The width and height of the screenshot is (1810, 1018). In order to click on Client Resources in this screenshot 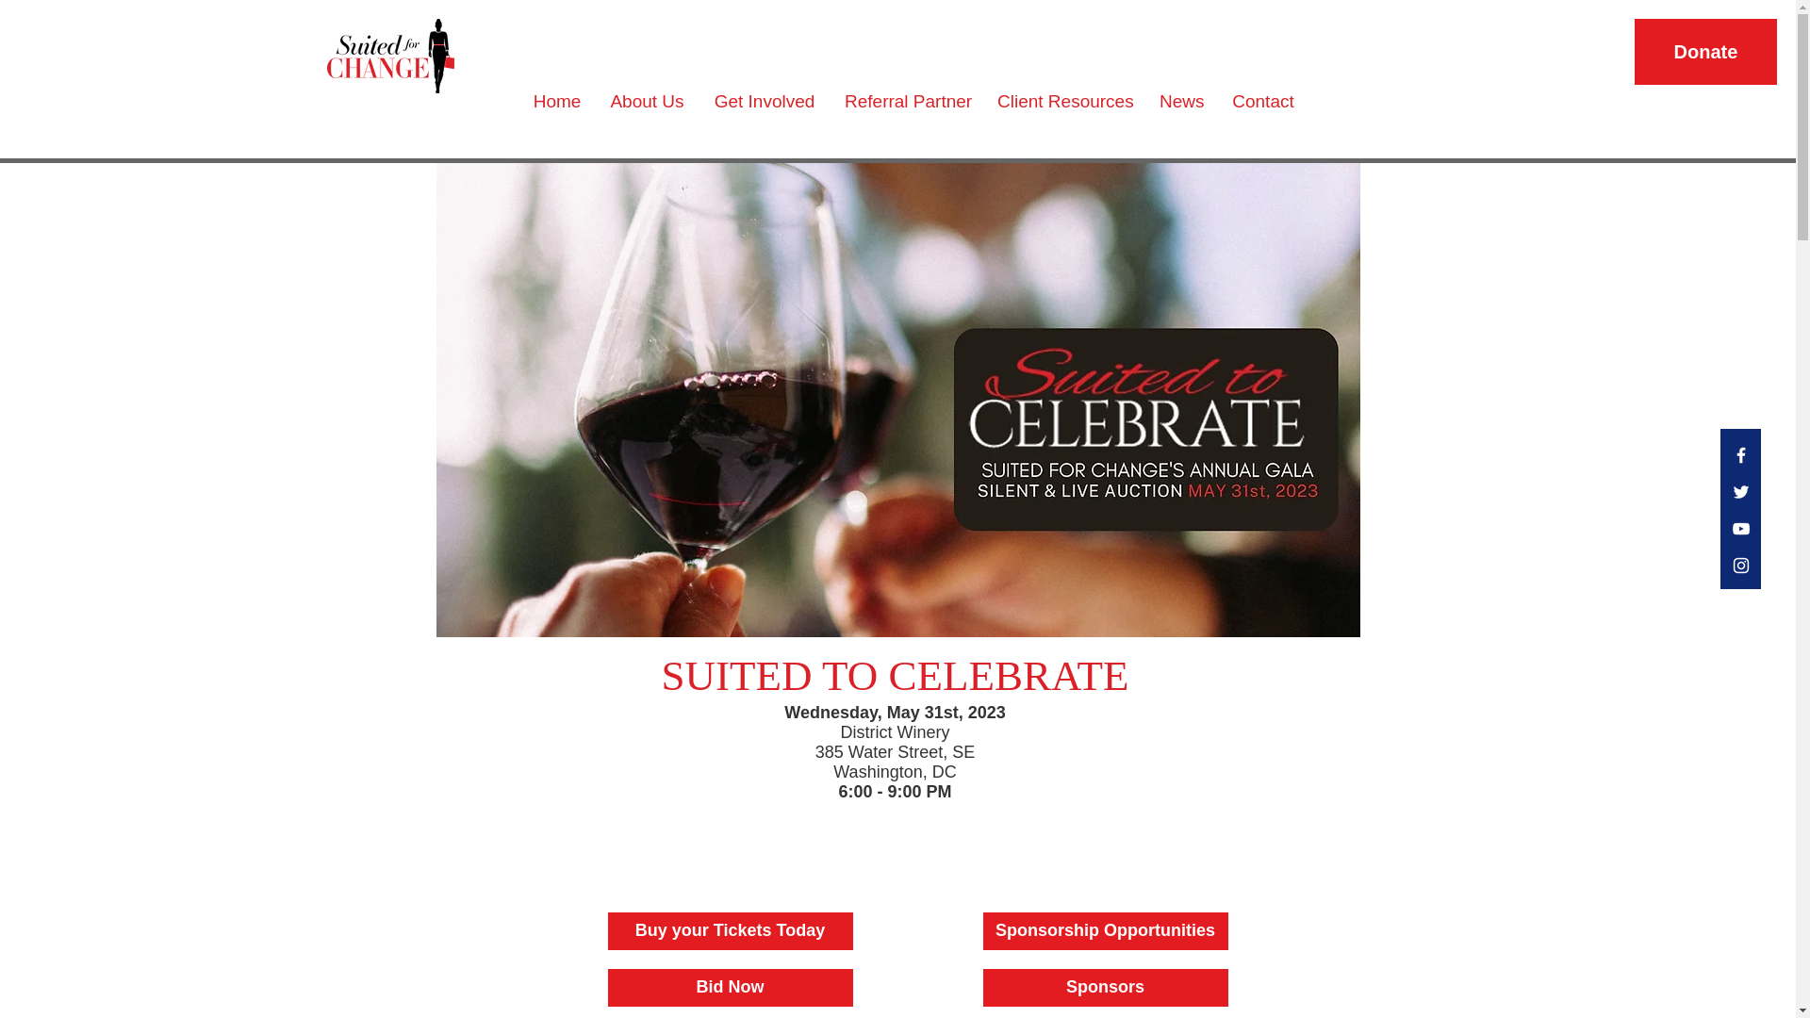, I will do `click(1063, 101)`.